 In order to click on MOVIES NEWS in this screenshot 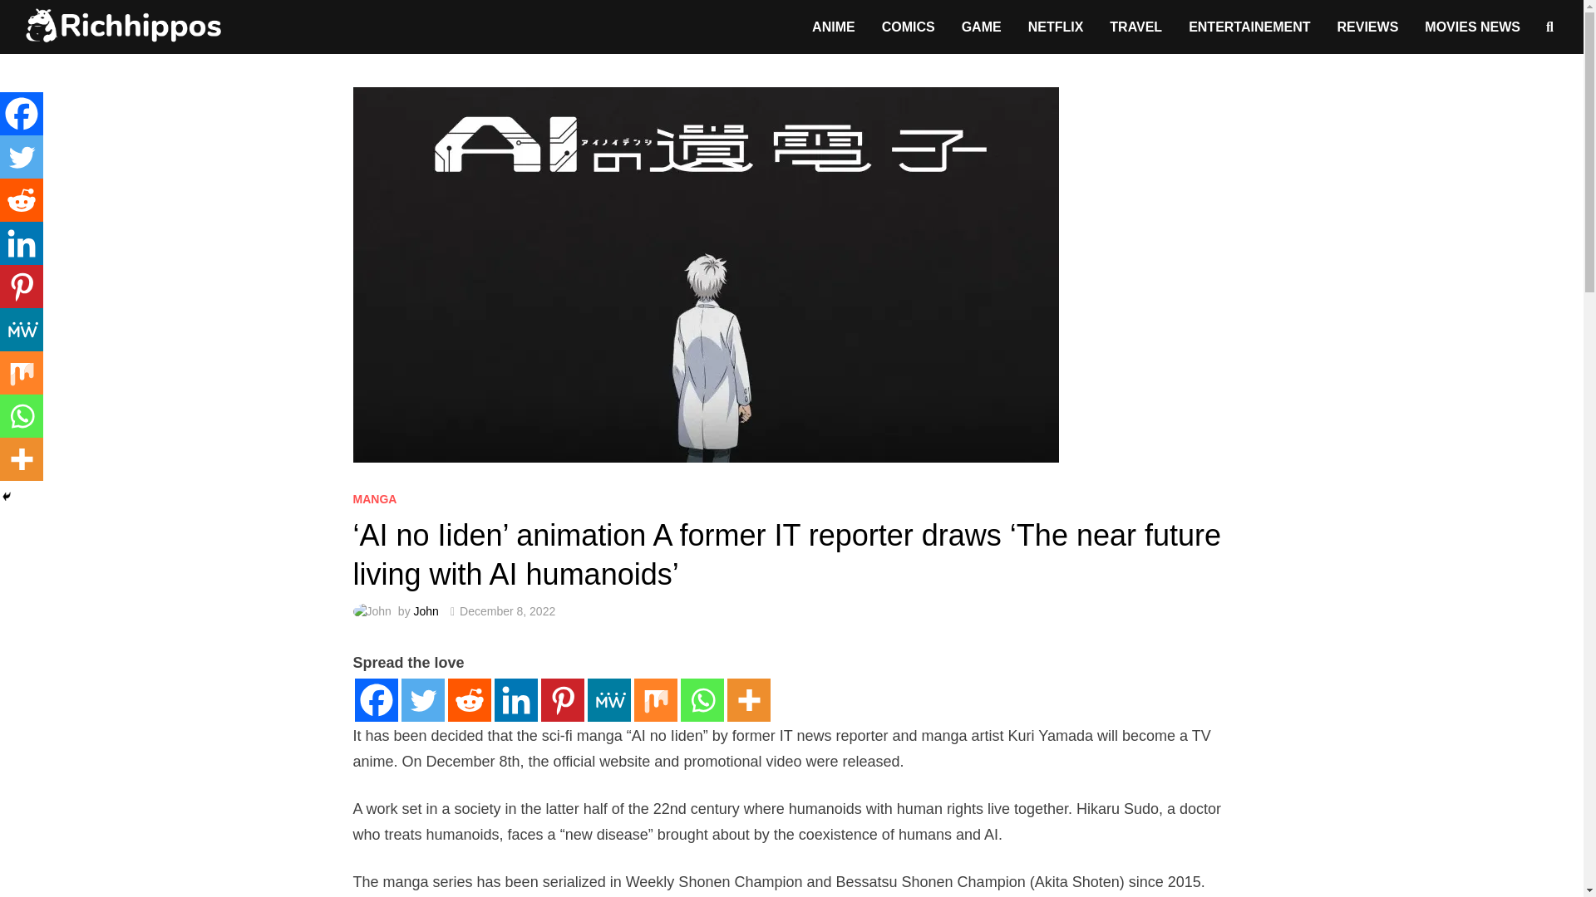, I will do `click(1472, 27)`.